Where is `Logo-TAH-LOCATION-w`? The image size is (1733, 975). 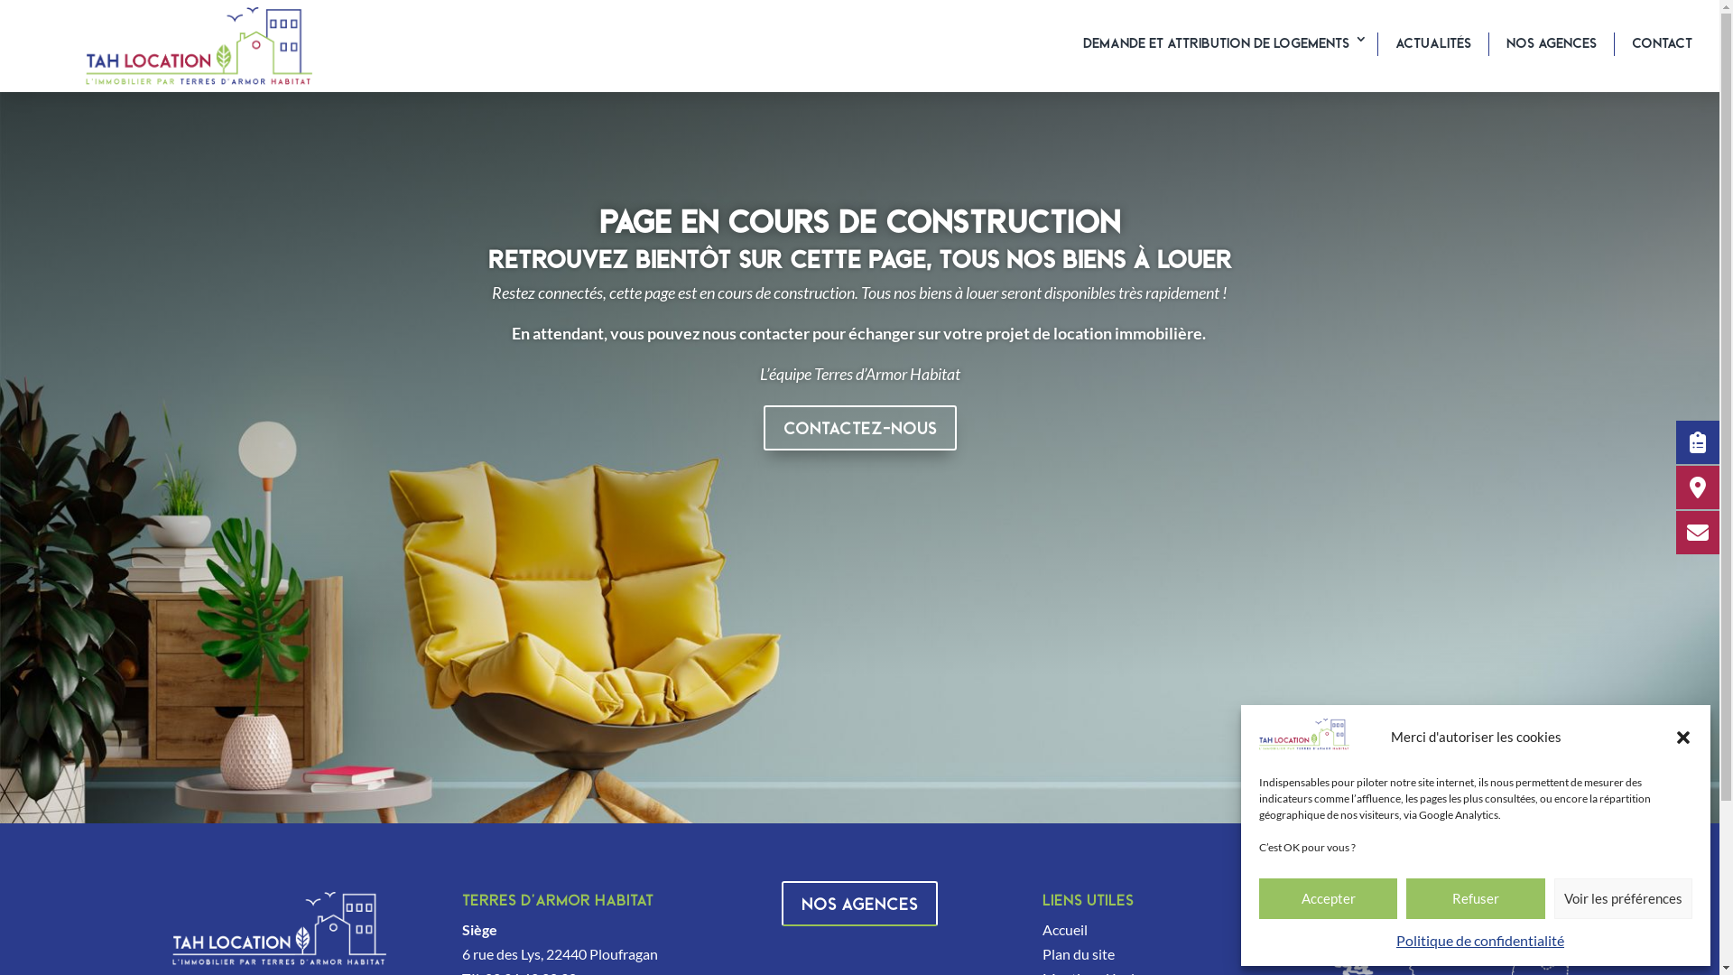
Logo-TAH-LOCATION-w is located at coordinates (279, 929).